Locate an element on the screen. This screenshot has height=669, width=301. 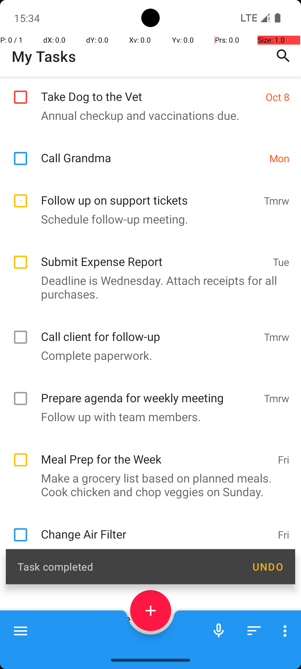
UNDO is located at coordinates (268, 567).